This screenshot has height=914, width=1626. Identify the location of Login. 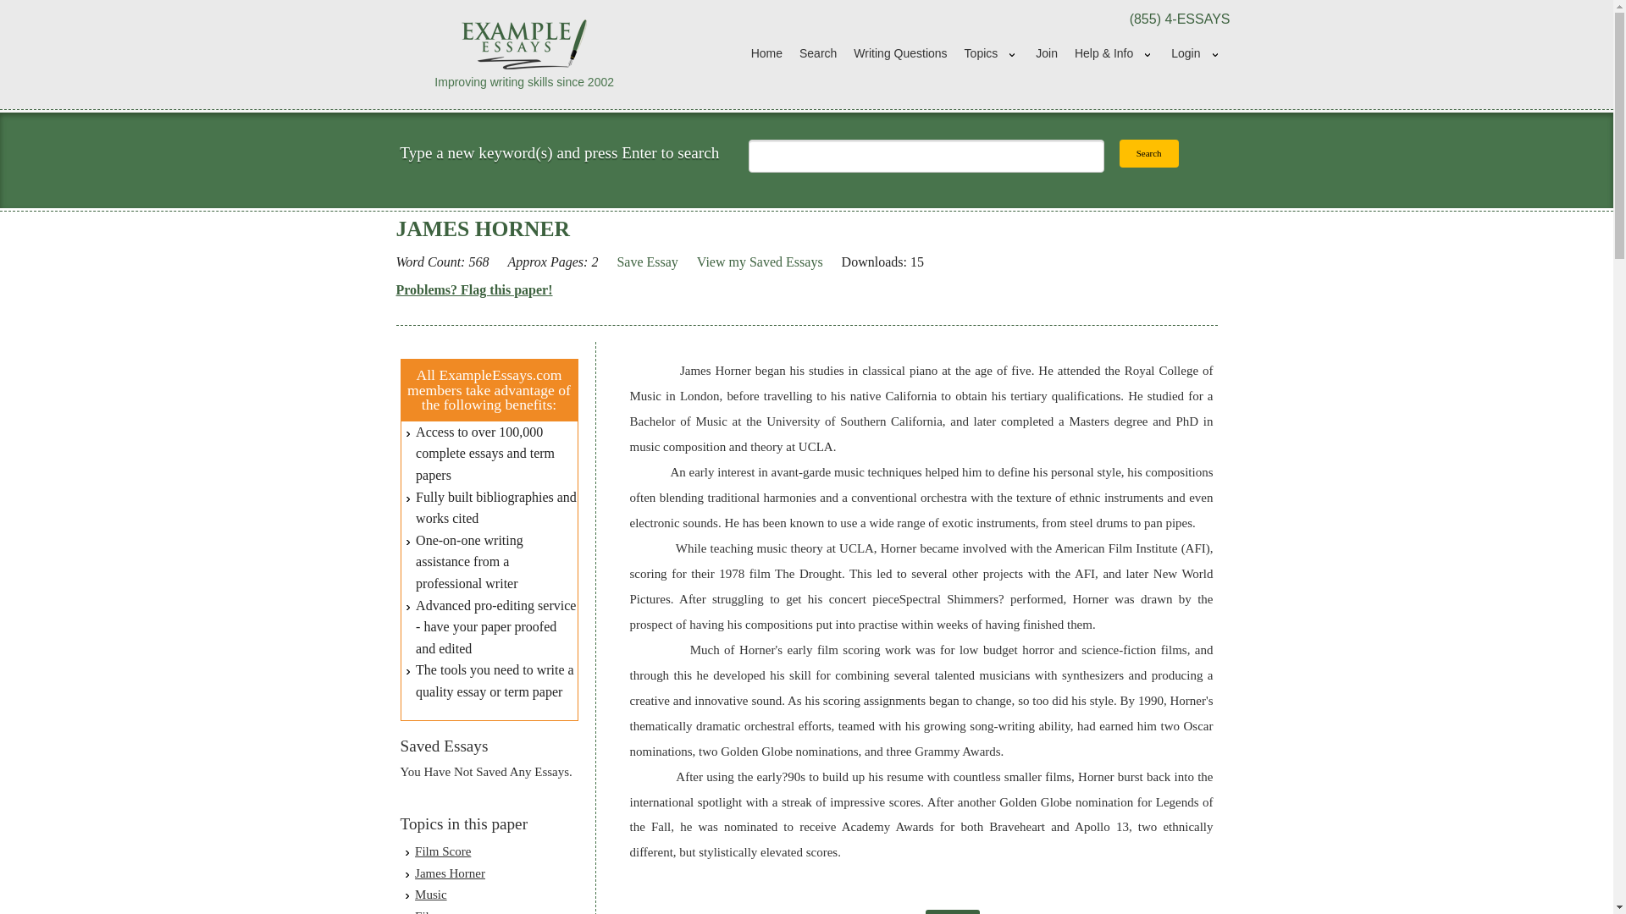
(1196, 54).